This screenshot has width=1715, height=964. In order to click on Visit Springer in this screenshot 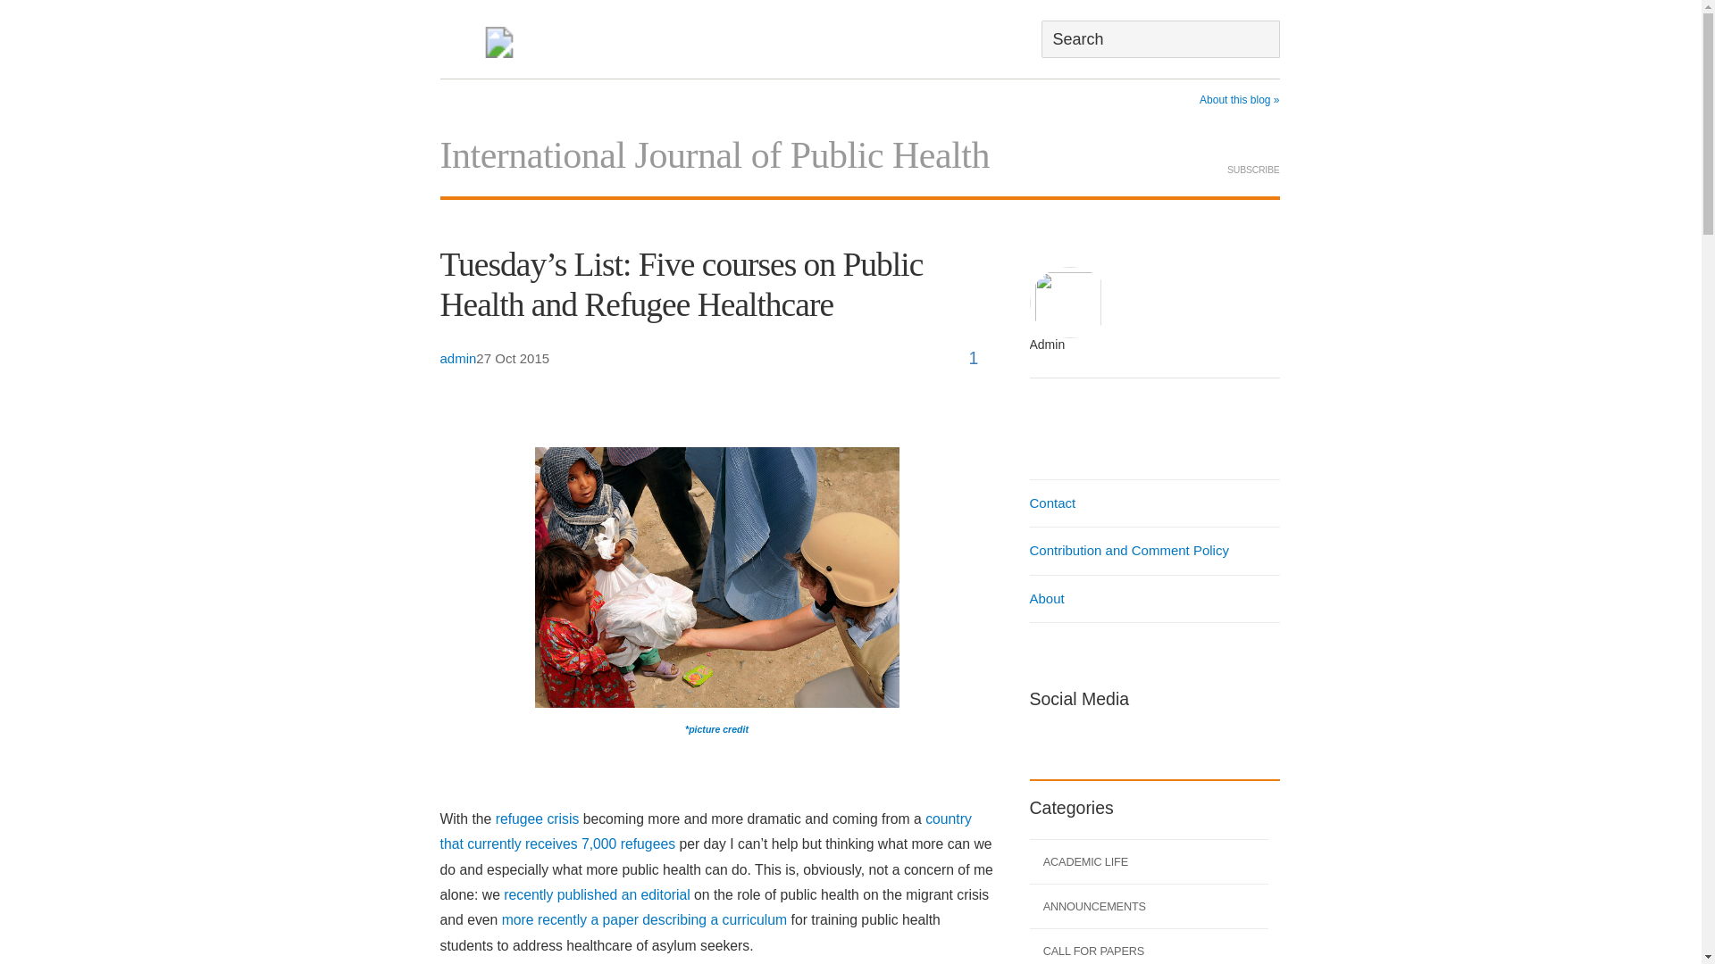, I will do `click(498, 46)`.